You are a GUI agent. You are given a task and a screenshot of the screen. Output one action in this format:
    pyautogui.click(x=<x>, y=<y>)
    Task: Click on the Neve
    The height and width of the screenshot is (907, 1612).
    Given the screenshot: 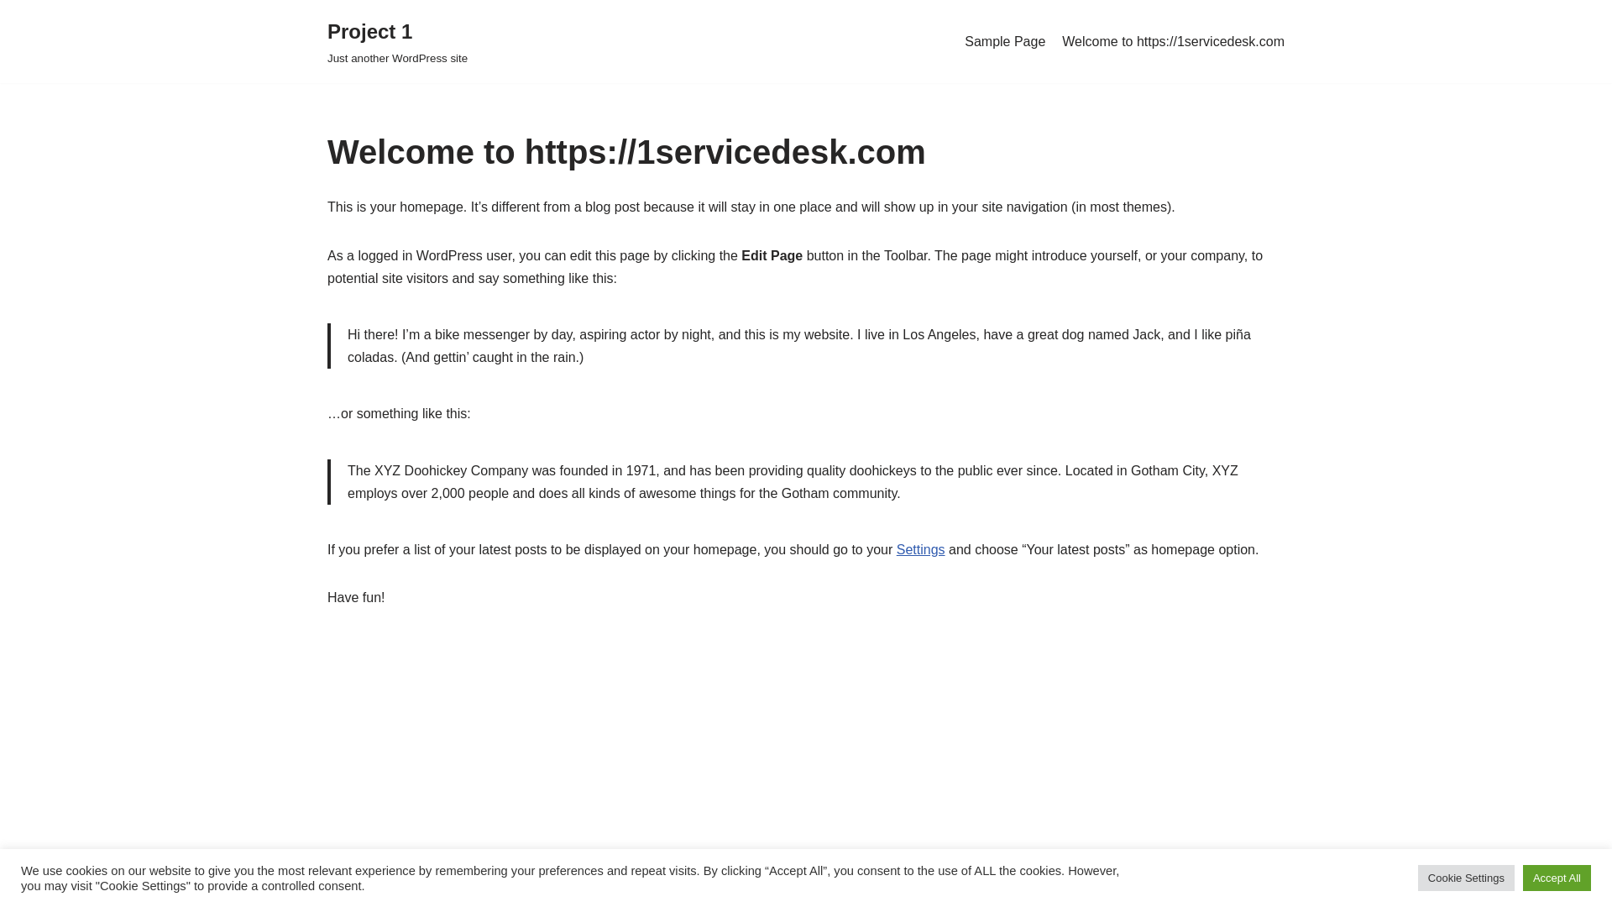 What is the action you would take?
    pyautogui.click(x=343, y=885)
    